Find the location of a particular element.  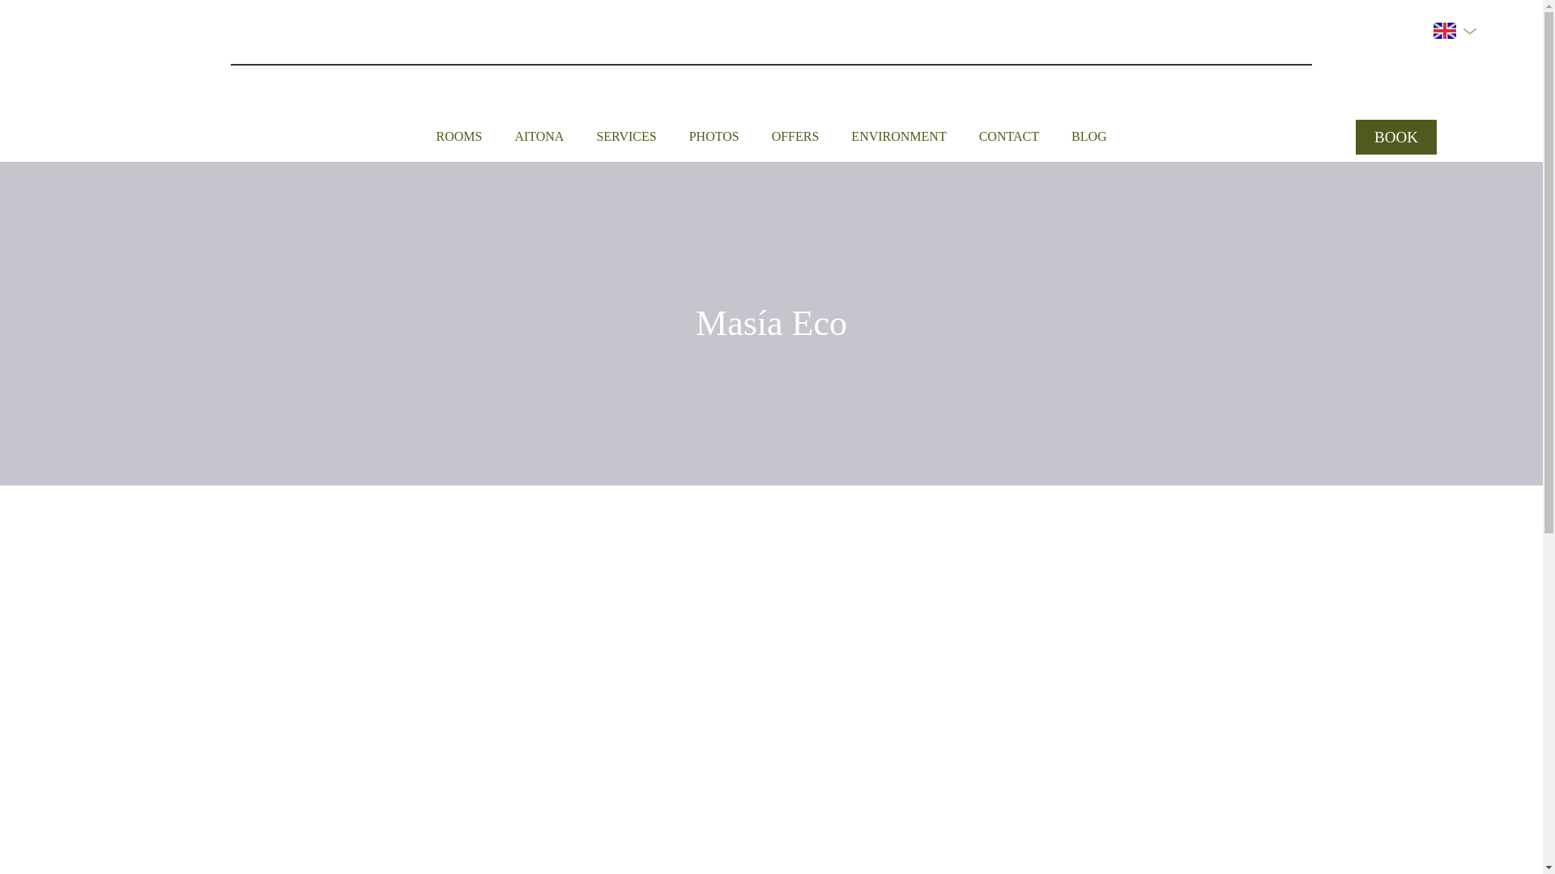

AITONA is located at coordinates (539, 136).